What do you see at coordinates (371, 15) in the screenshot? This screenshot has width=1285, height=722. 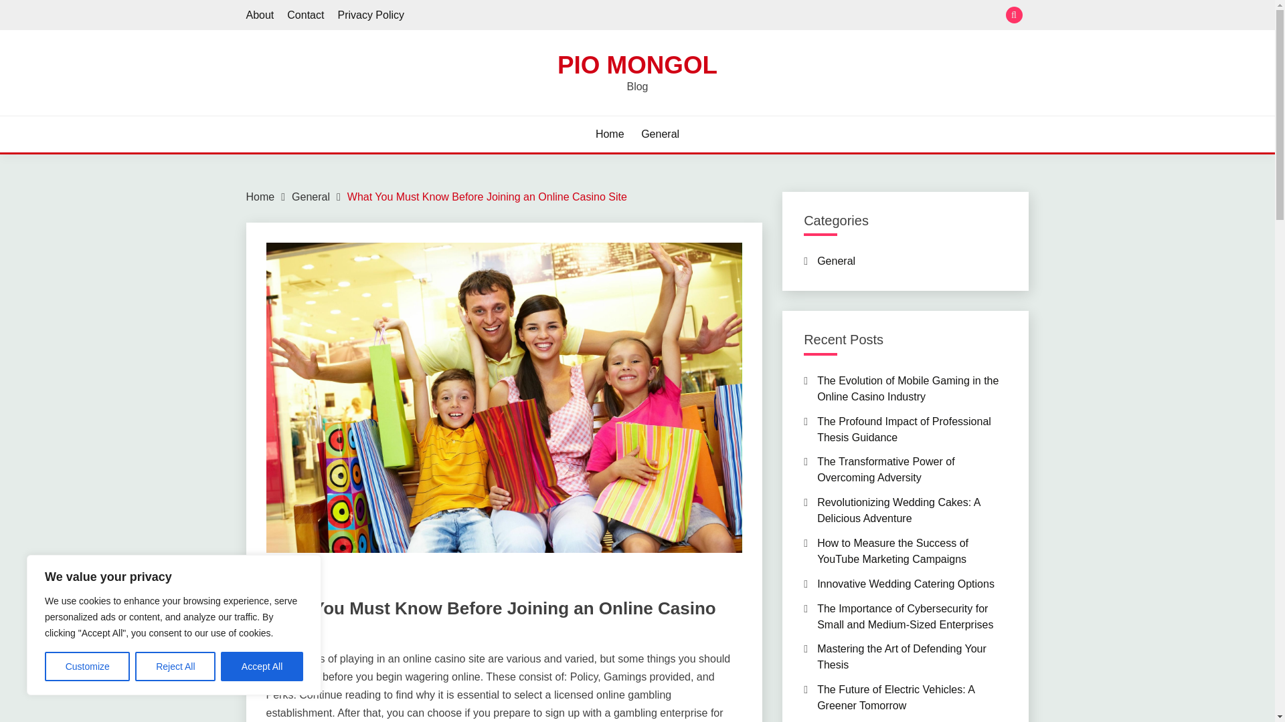 I see `Privacy Policy` at bounding box center [371, 15].